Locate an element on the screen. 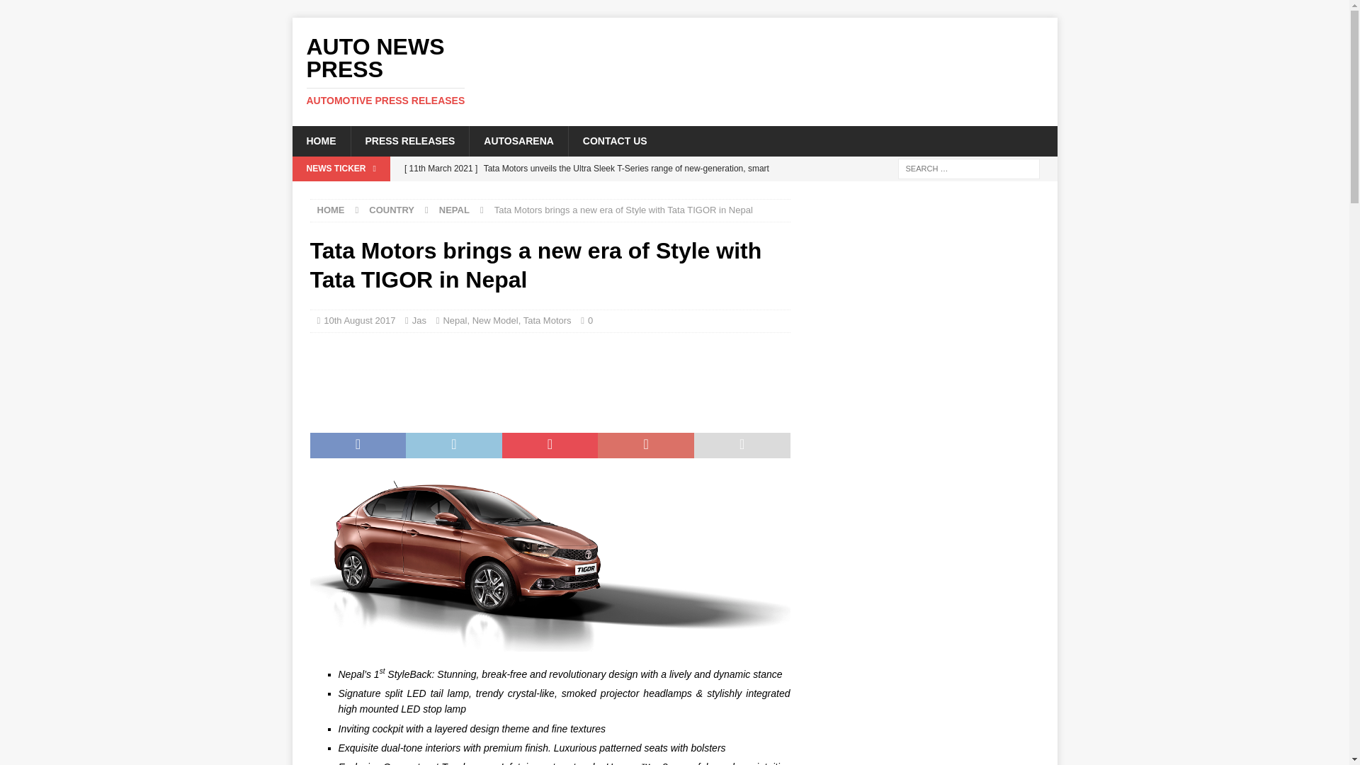 This screenshot has width=1360, height=765. COUNTRY is located at coordinates (615, 141).